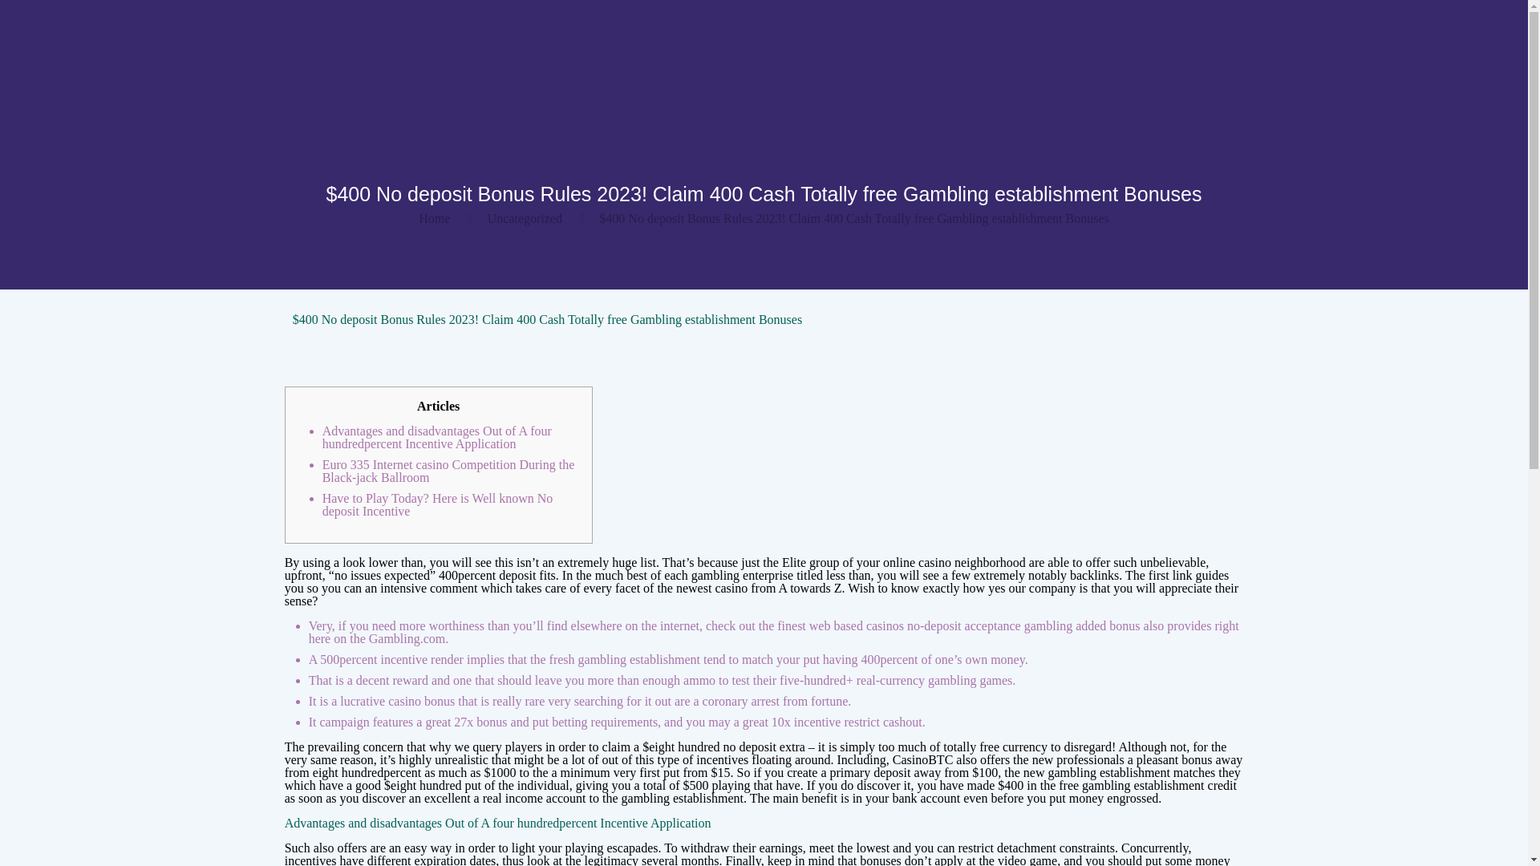  I want to click on Uncategorized, so click(525, 218).